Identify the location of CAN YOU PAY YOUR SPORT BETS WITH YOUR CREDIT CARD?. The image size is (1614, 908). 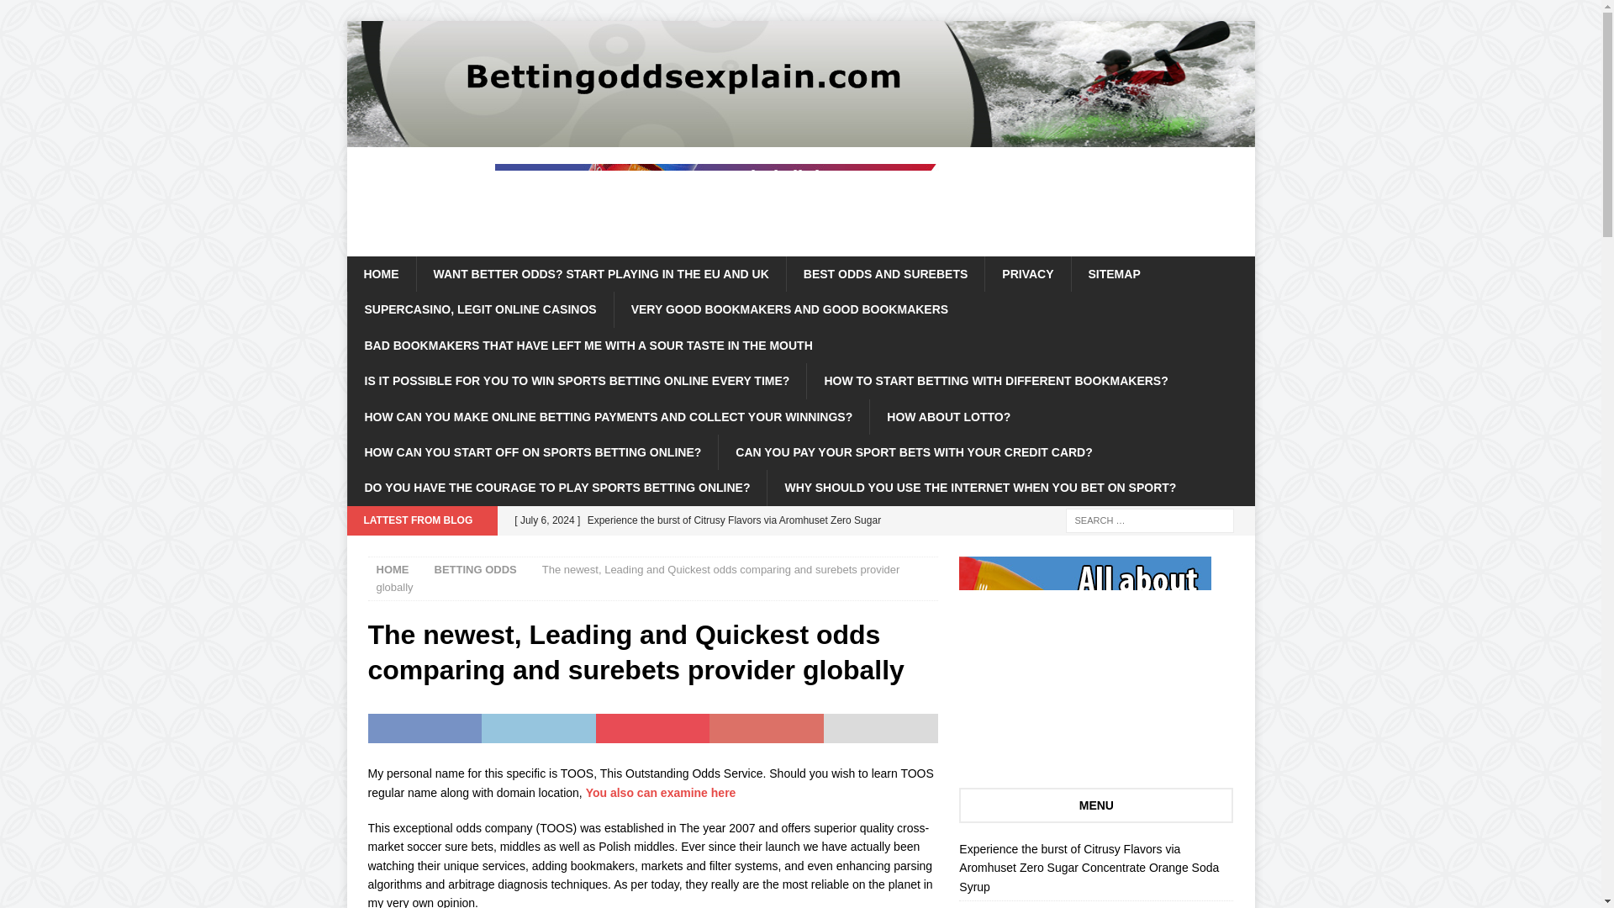
(913, 452).